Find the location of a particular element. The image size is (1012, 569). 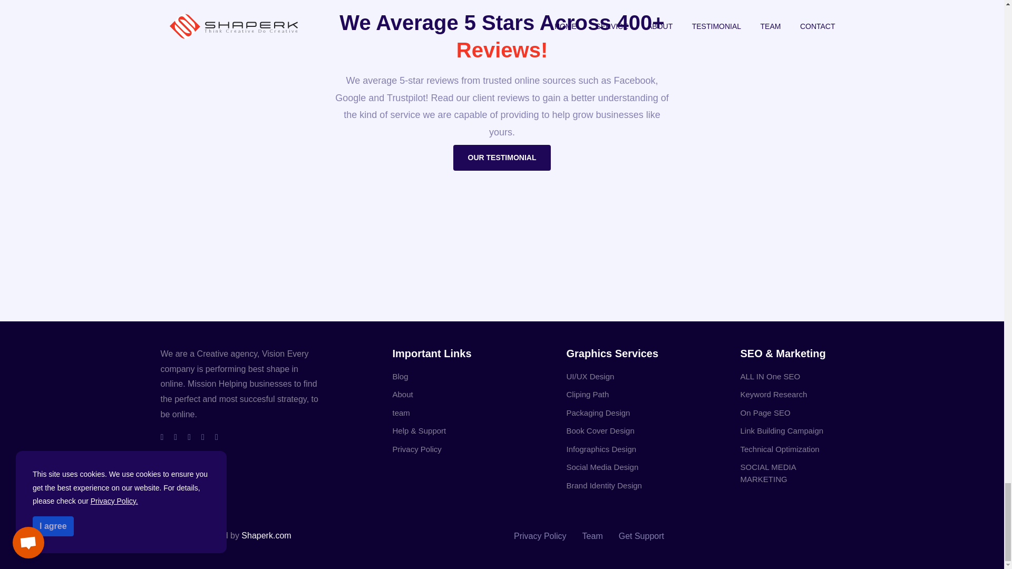

Twitter is located at coordinates (176, 437).